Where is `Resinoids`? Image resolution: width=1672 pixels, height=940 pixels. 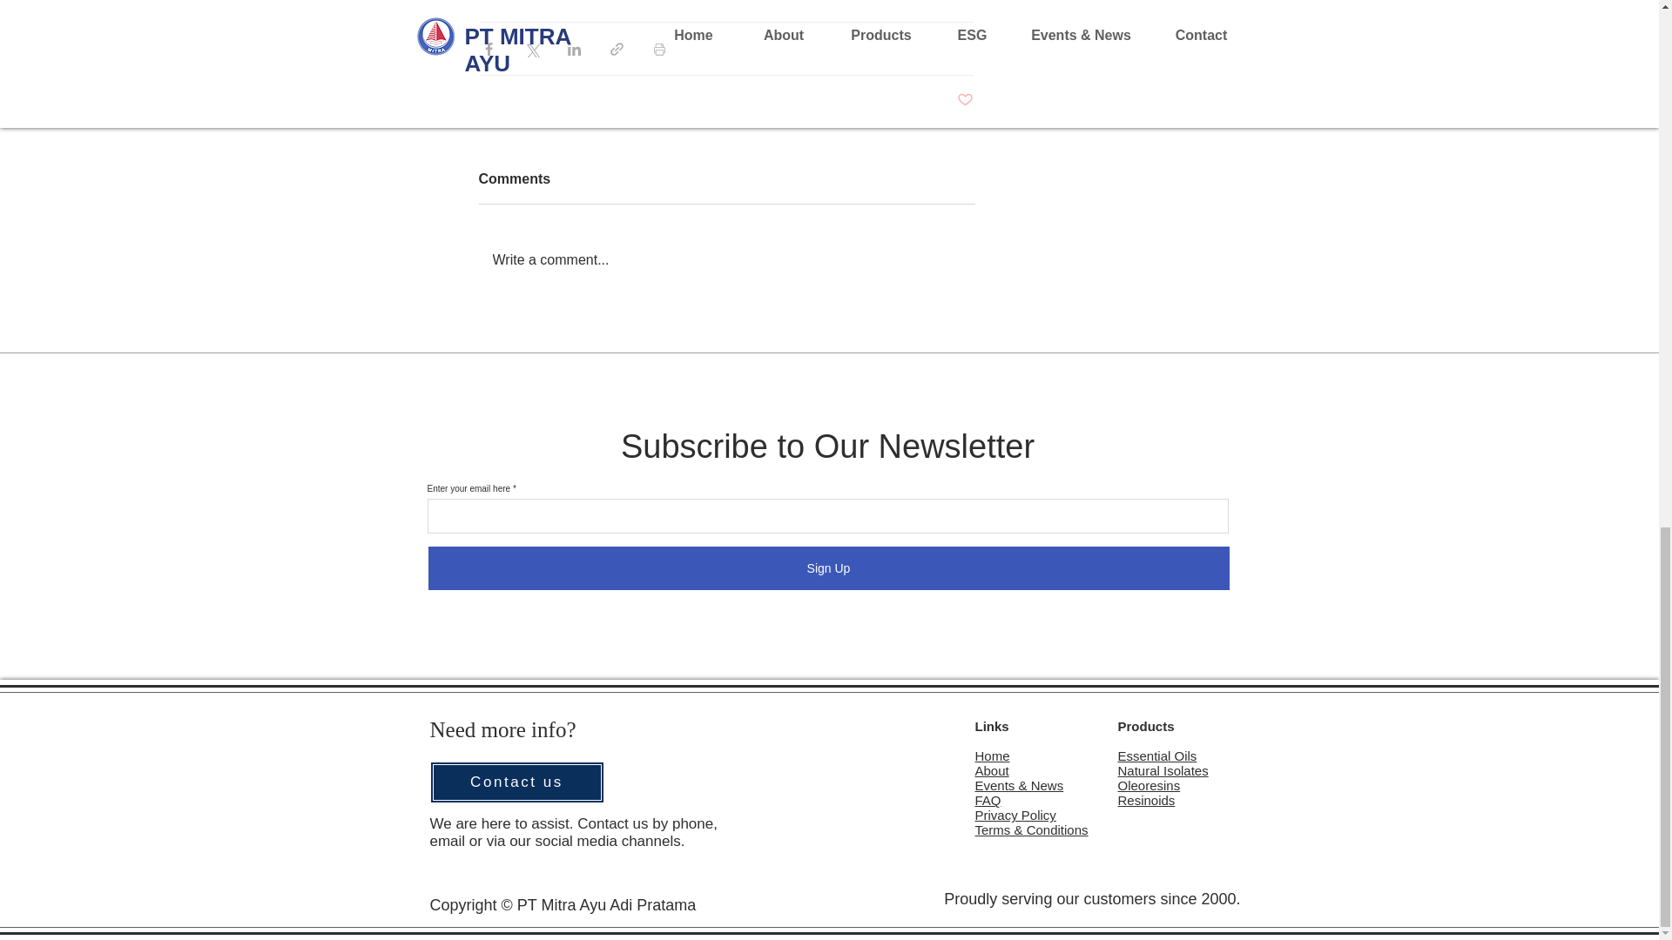 Resinoids is located at coordinates (1146, 800).